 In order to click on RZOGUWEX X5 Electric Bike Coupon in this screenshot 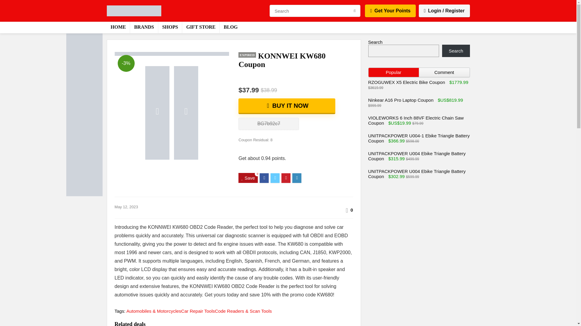, I will do `click(406, 82)`.